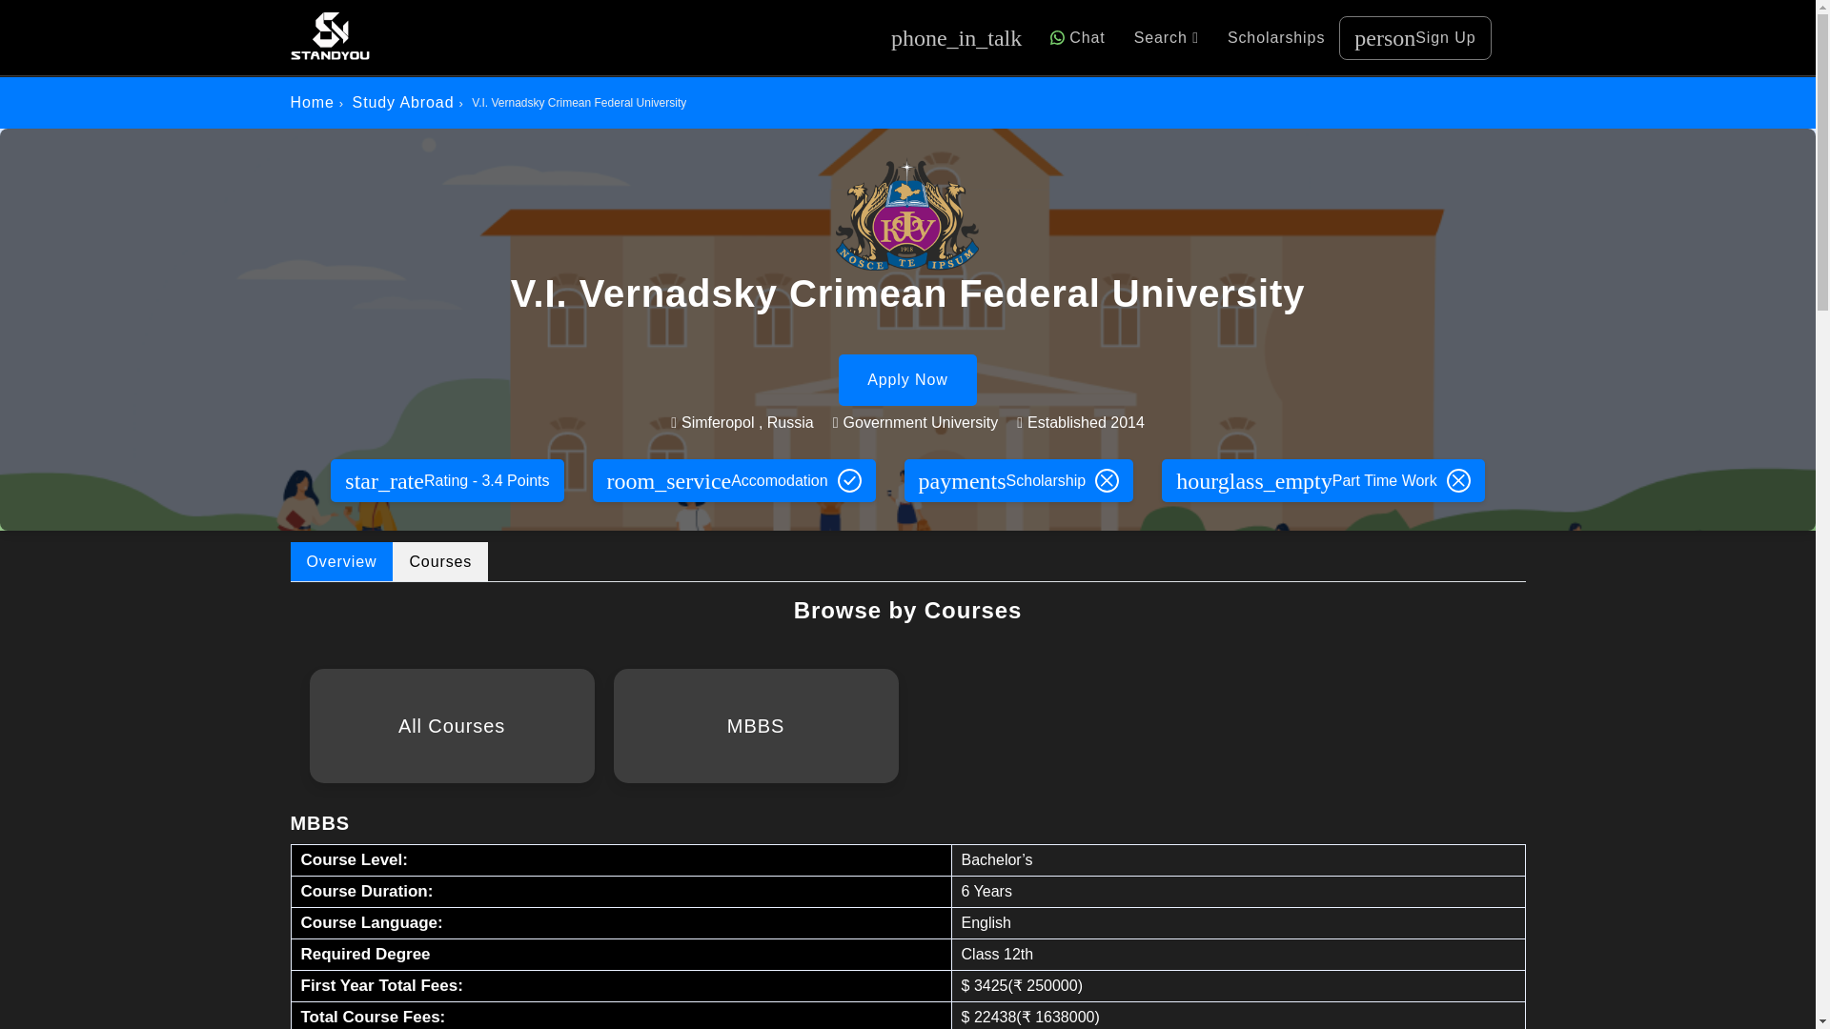 The width and height of the screenshot is (1830, 1029). What do you see at coordinates (440, 562) in the screenshot?
I see `Scholarships` at bounding box center [440, 562].